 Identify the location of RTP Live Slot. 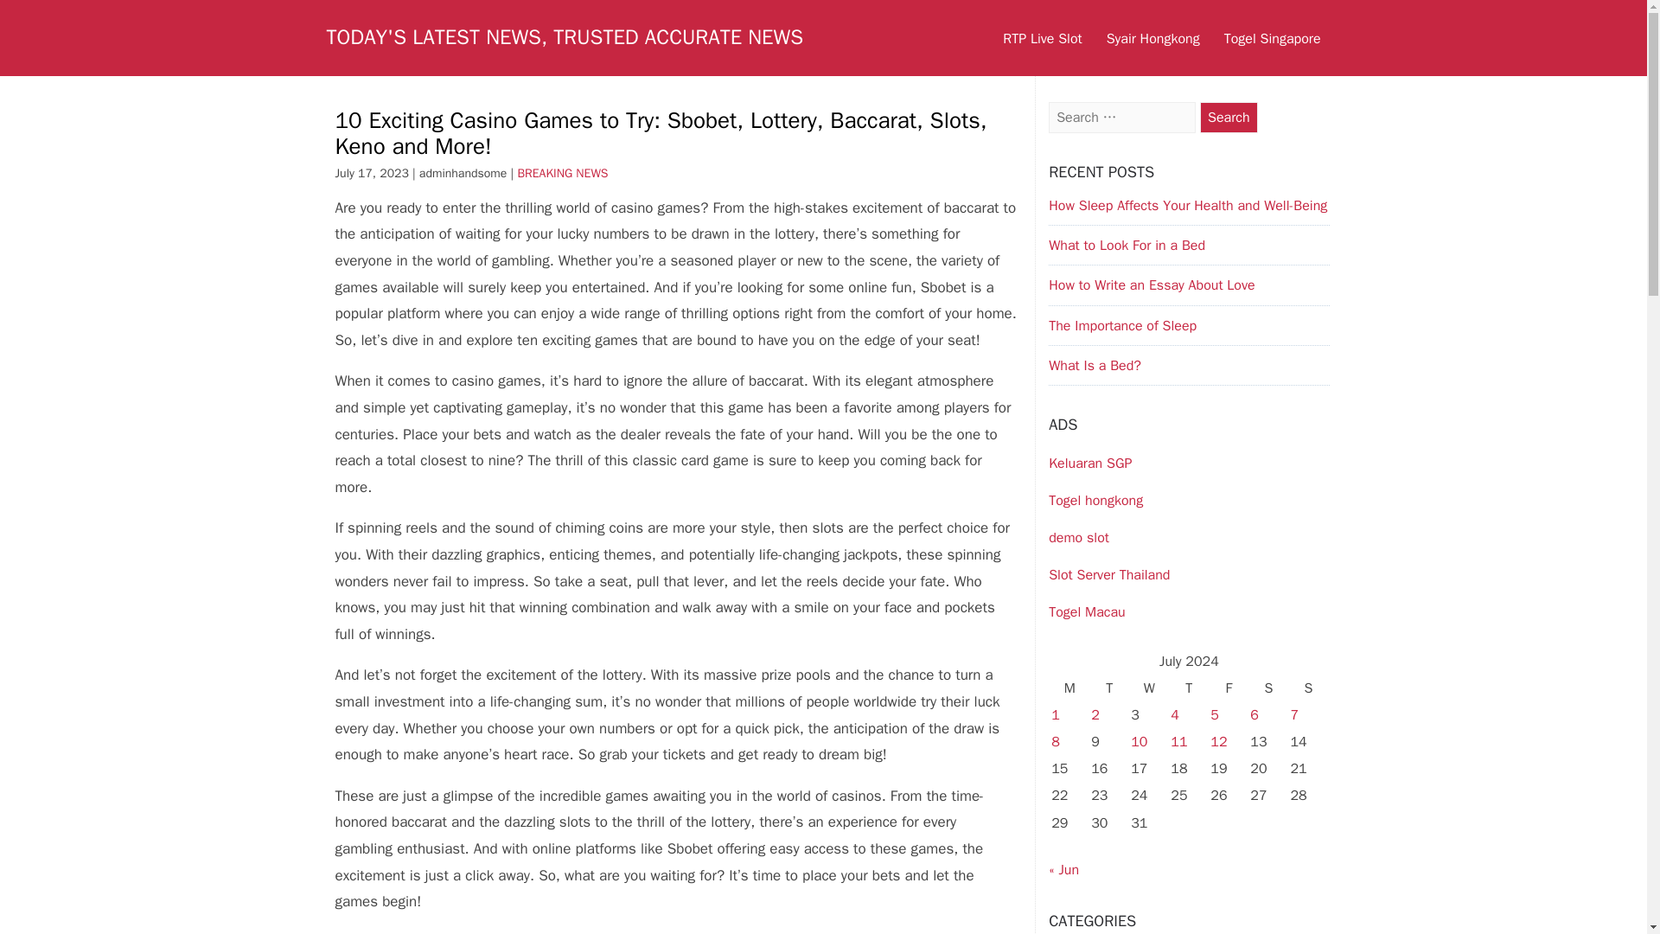
(1043, 38).